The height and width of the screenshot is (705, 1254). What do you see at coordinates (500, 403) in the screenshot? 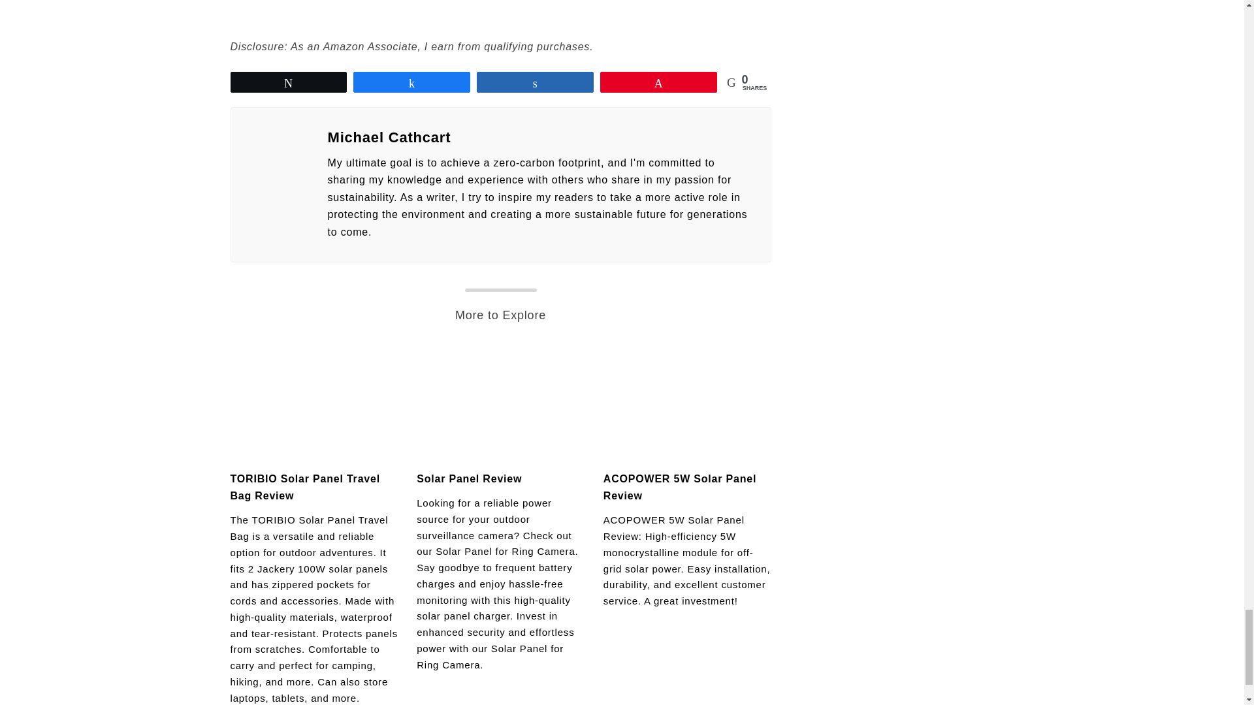
I see `link to Solar Panel Review` at bounding box center [500, 403].